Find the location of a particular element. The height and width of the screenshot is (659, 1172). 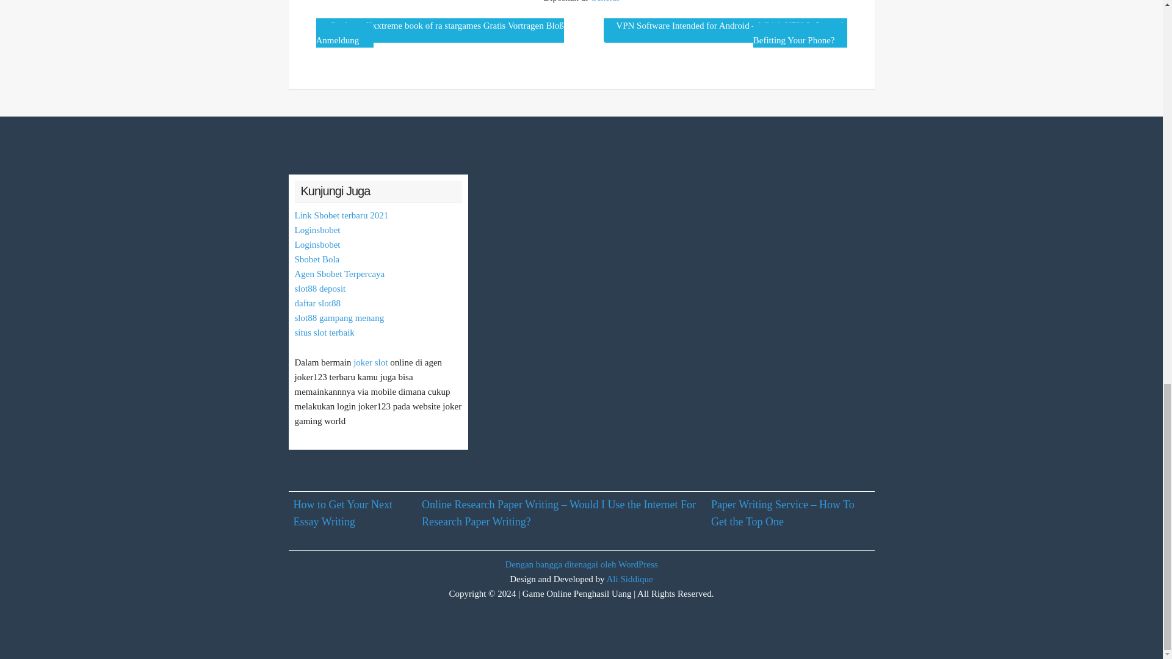

General is located at coordinates (604, 1).